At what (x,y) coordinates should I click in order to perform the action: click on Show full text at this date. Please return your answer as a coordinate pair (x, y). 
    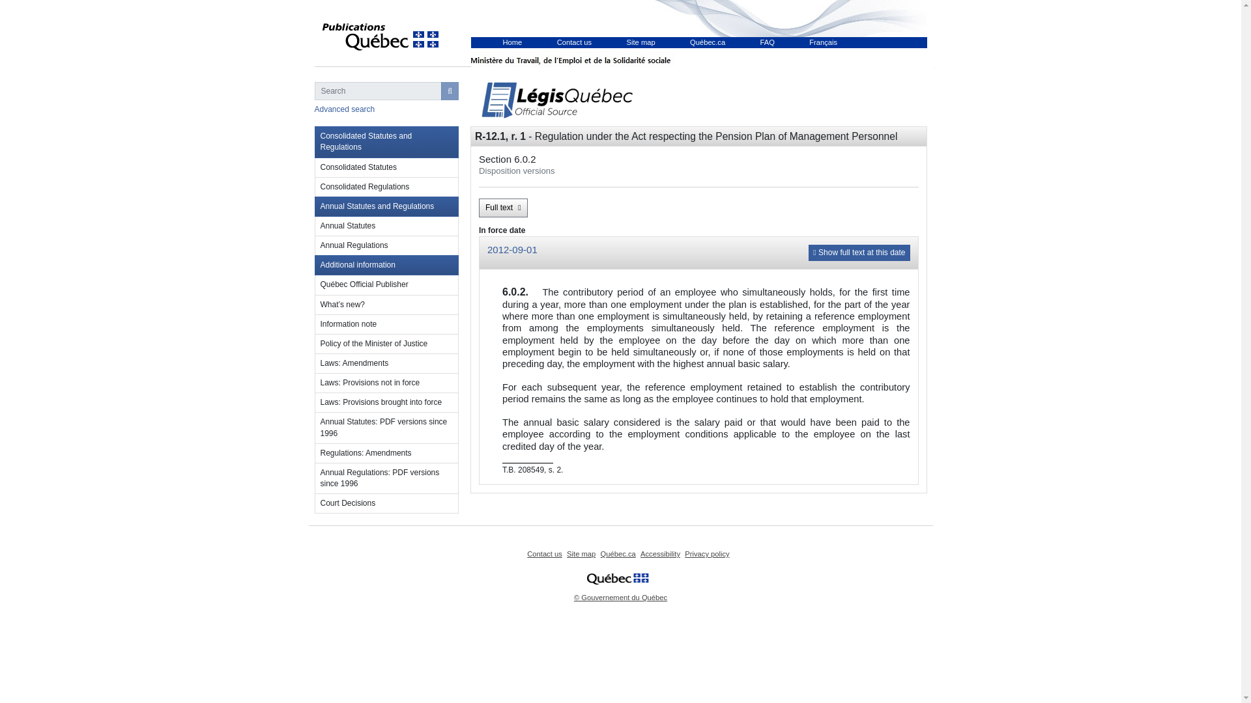
    Looking at the image, I should click on (859, 253).